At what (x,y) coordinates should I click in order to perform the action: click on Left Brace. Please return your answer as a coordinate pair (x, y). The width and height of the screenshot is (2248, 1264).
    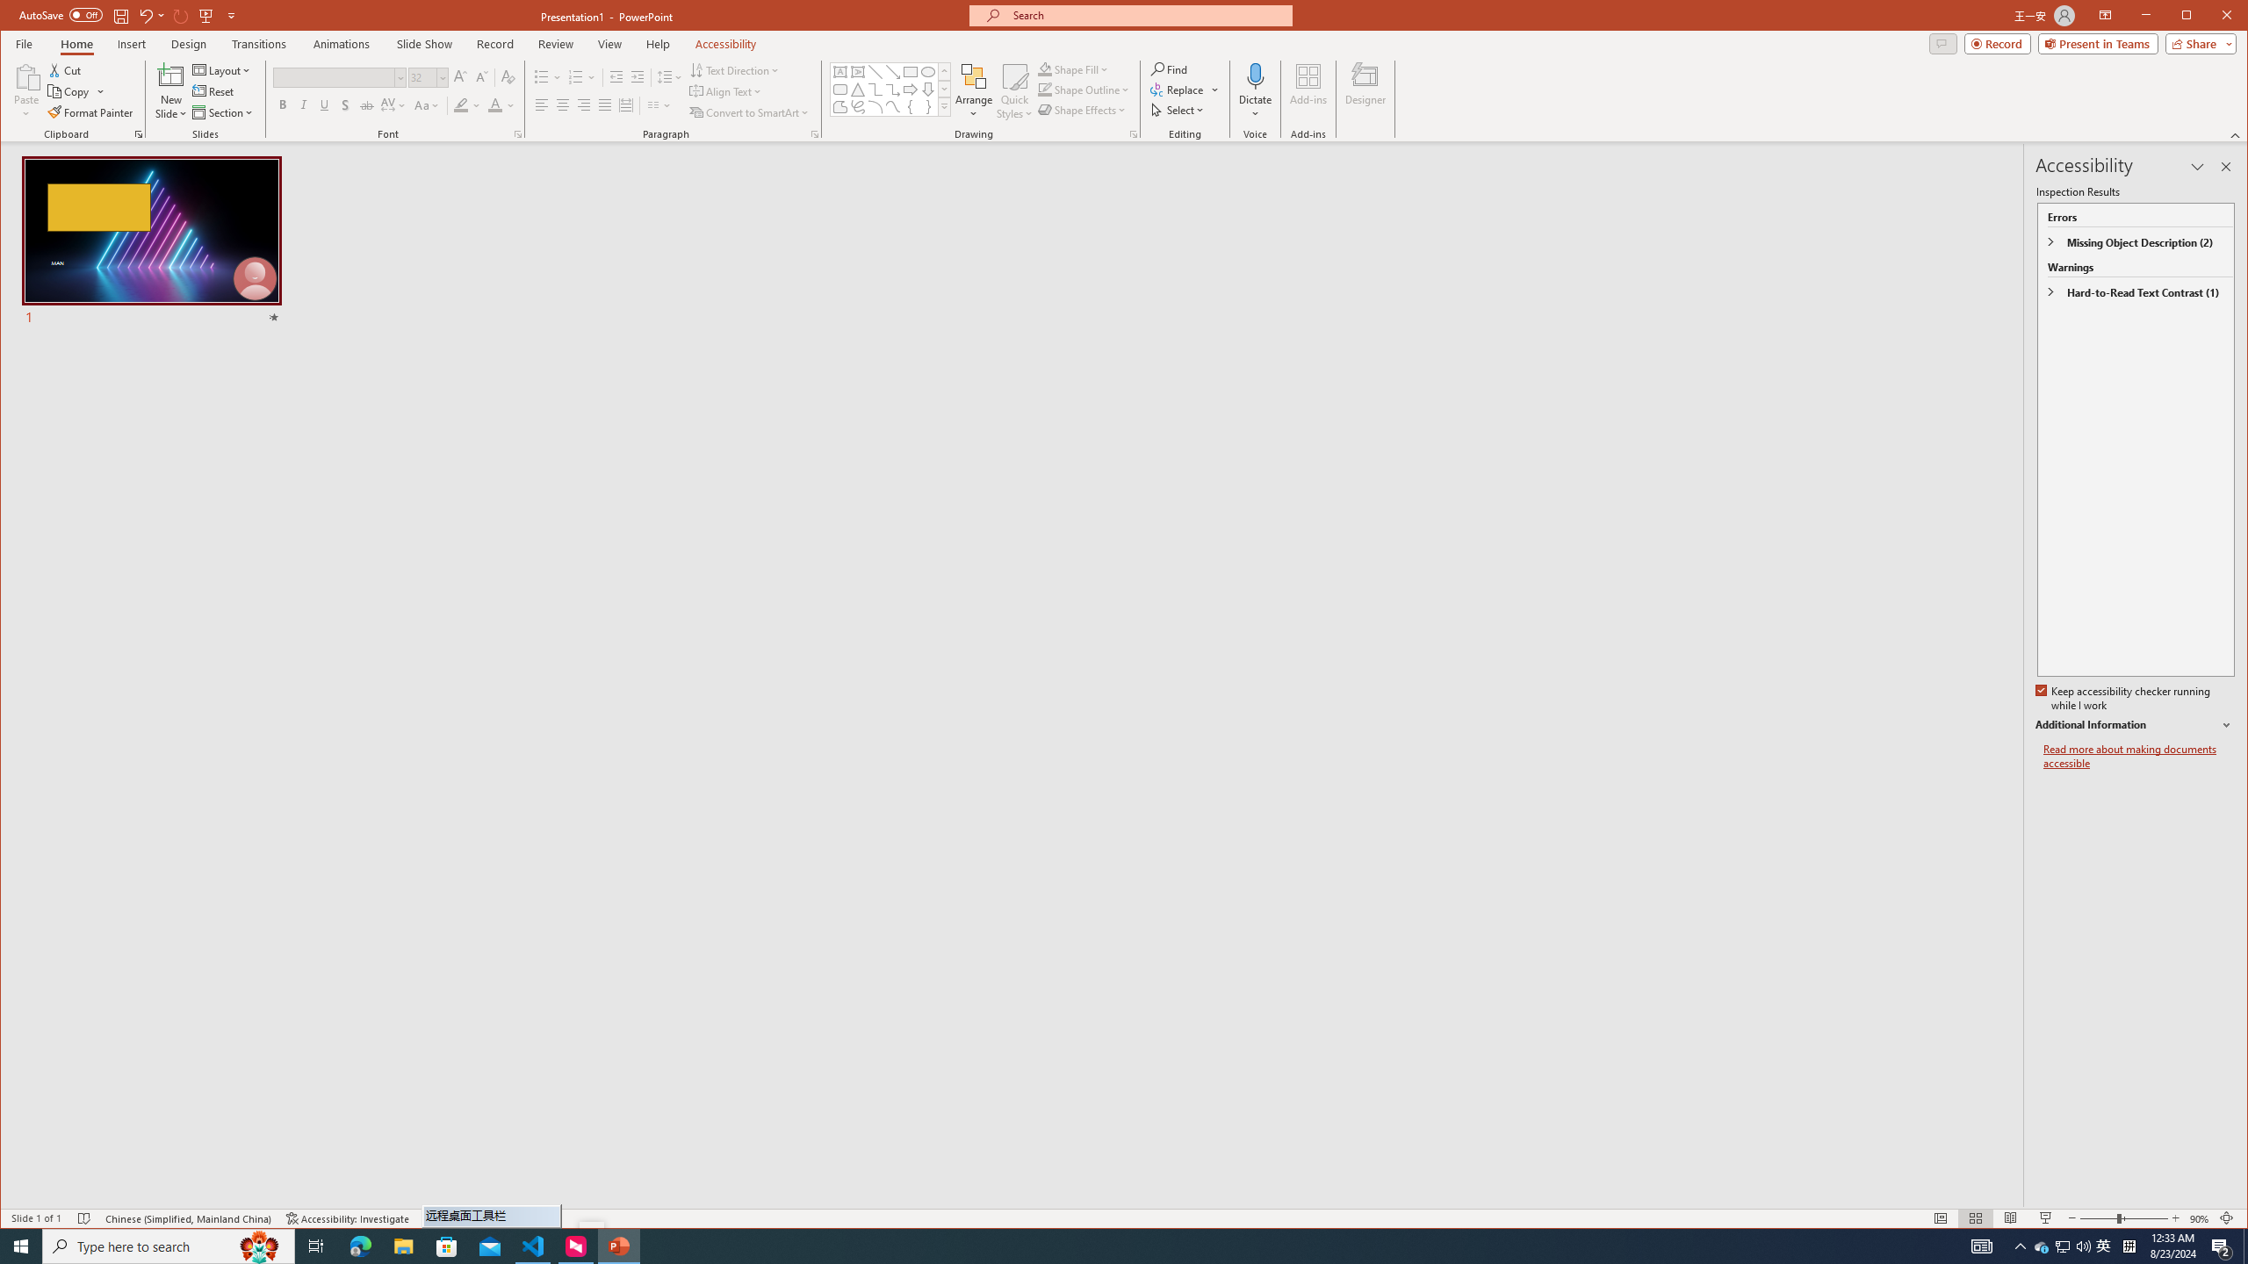
    Looking at the image, I should click on (910, 107).